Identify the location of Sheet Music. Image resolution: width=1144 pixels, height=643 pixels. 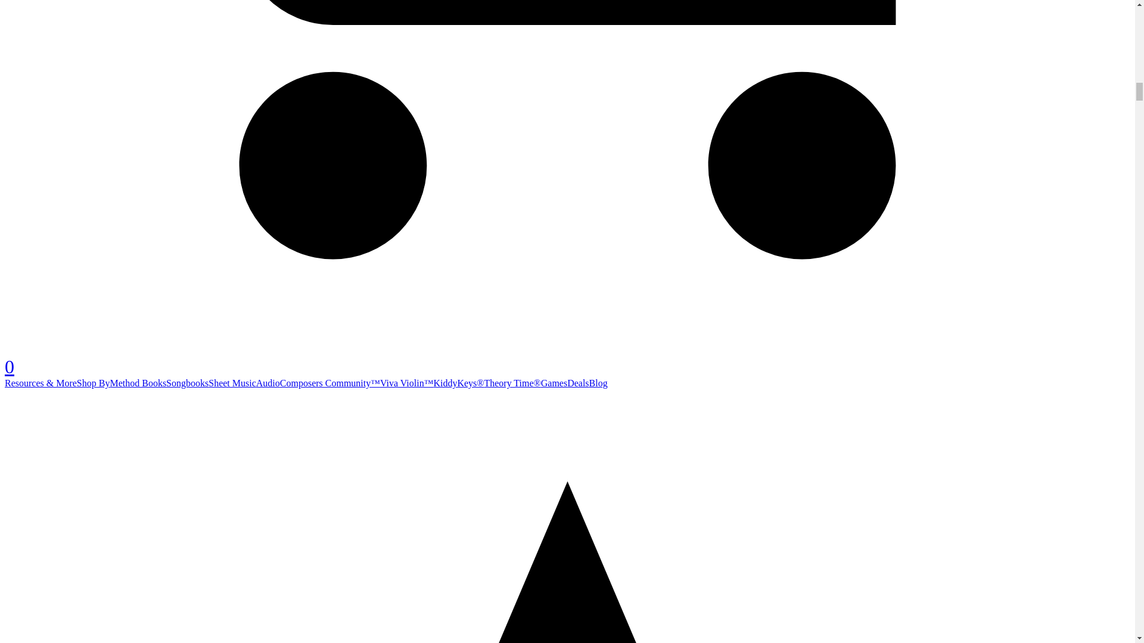
(232, 383).